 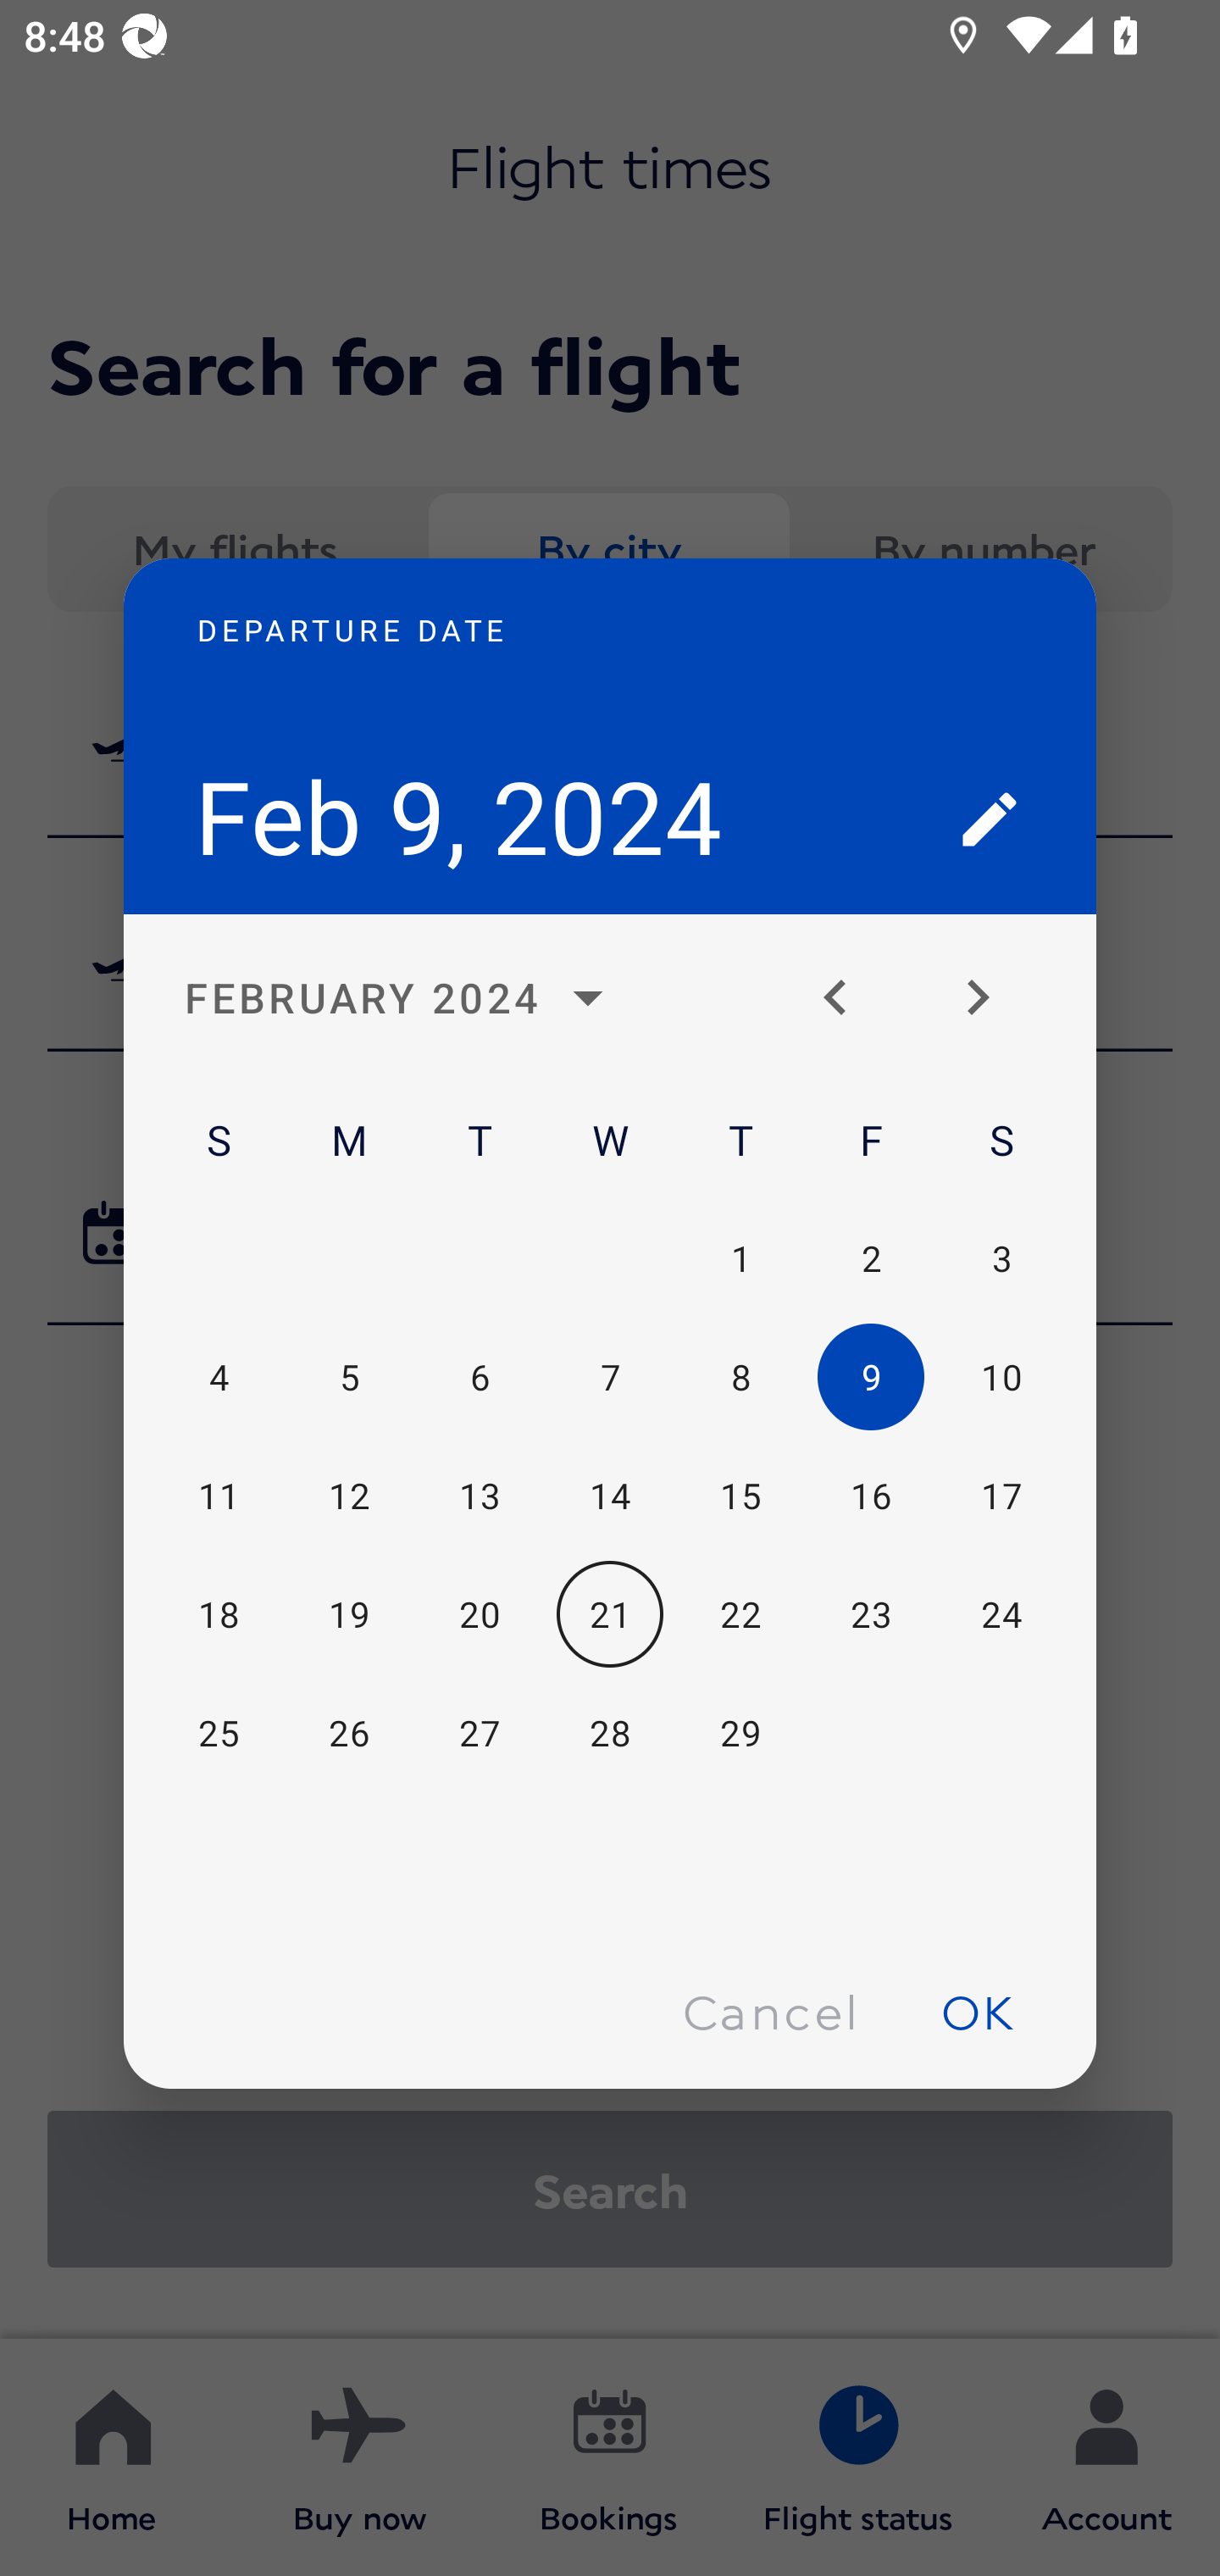 I want to click on 11 Sun, Feb 11, so click(x=219, y=1496).